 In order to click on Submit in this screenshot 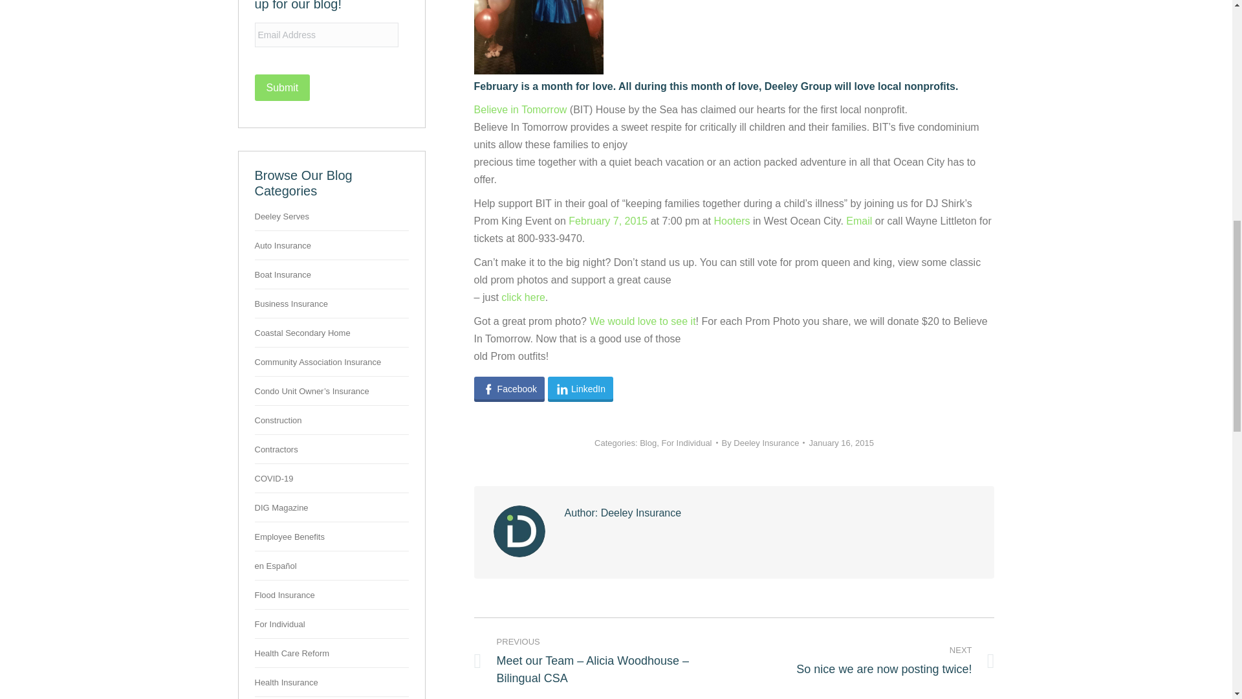, I will do `click(282, 87)`.